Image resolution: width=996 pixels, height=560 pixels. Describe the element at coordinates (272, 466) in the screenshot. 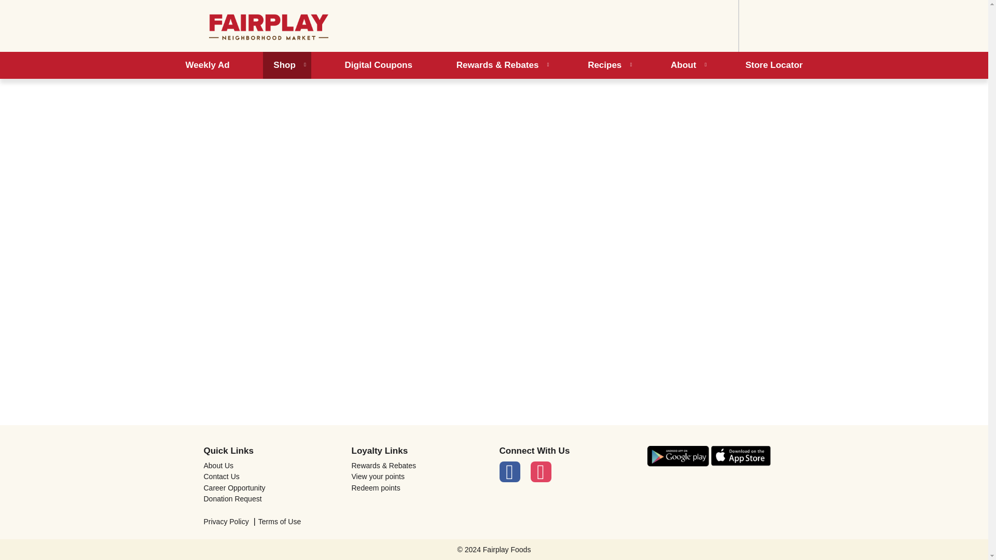

I see `About Us` at that location.